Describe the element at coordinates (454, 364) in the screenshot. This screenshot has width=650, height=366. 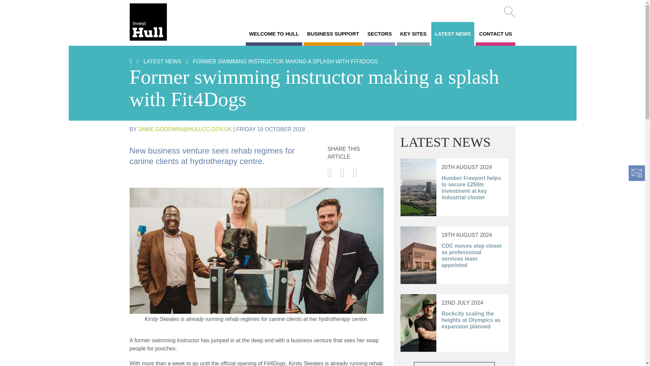
I see `SEE ALL NEWS` at that location.